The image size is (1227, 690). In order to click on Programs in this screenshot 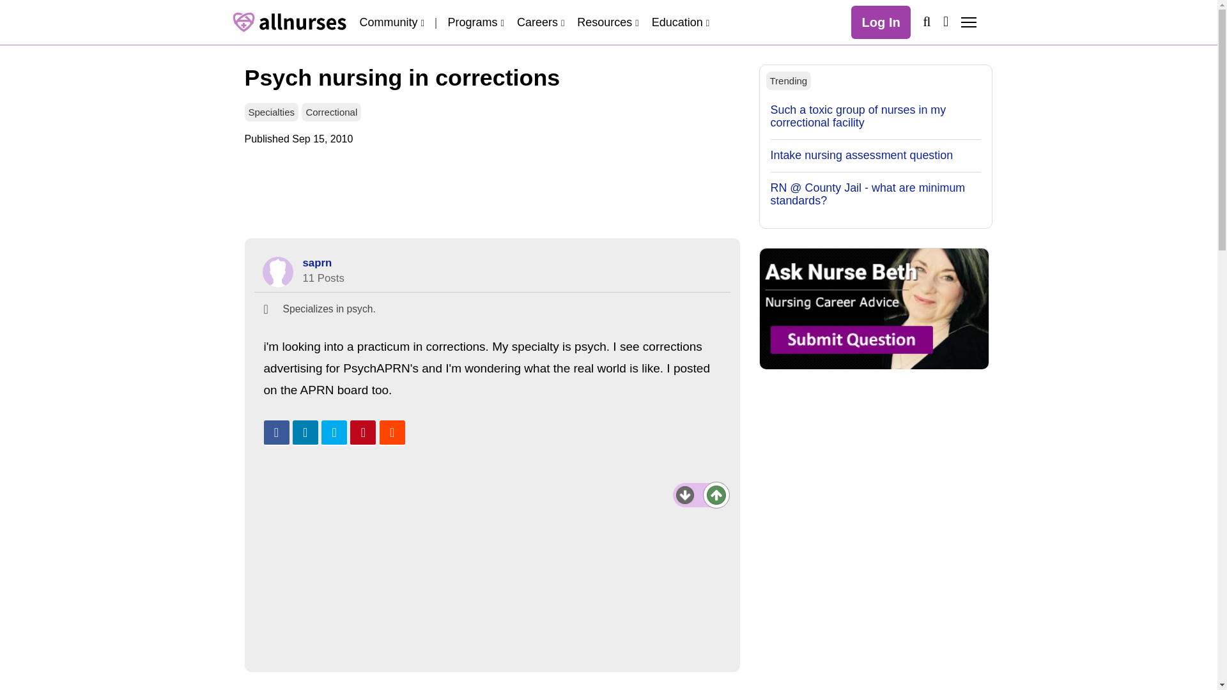, I will do `click(475, 22)`.